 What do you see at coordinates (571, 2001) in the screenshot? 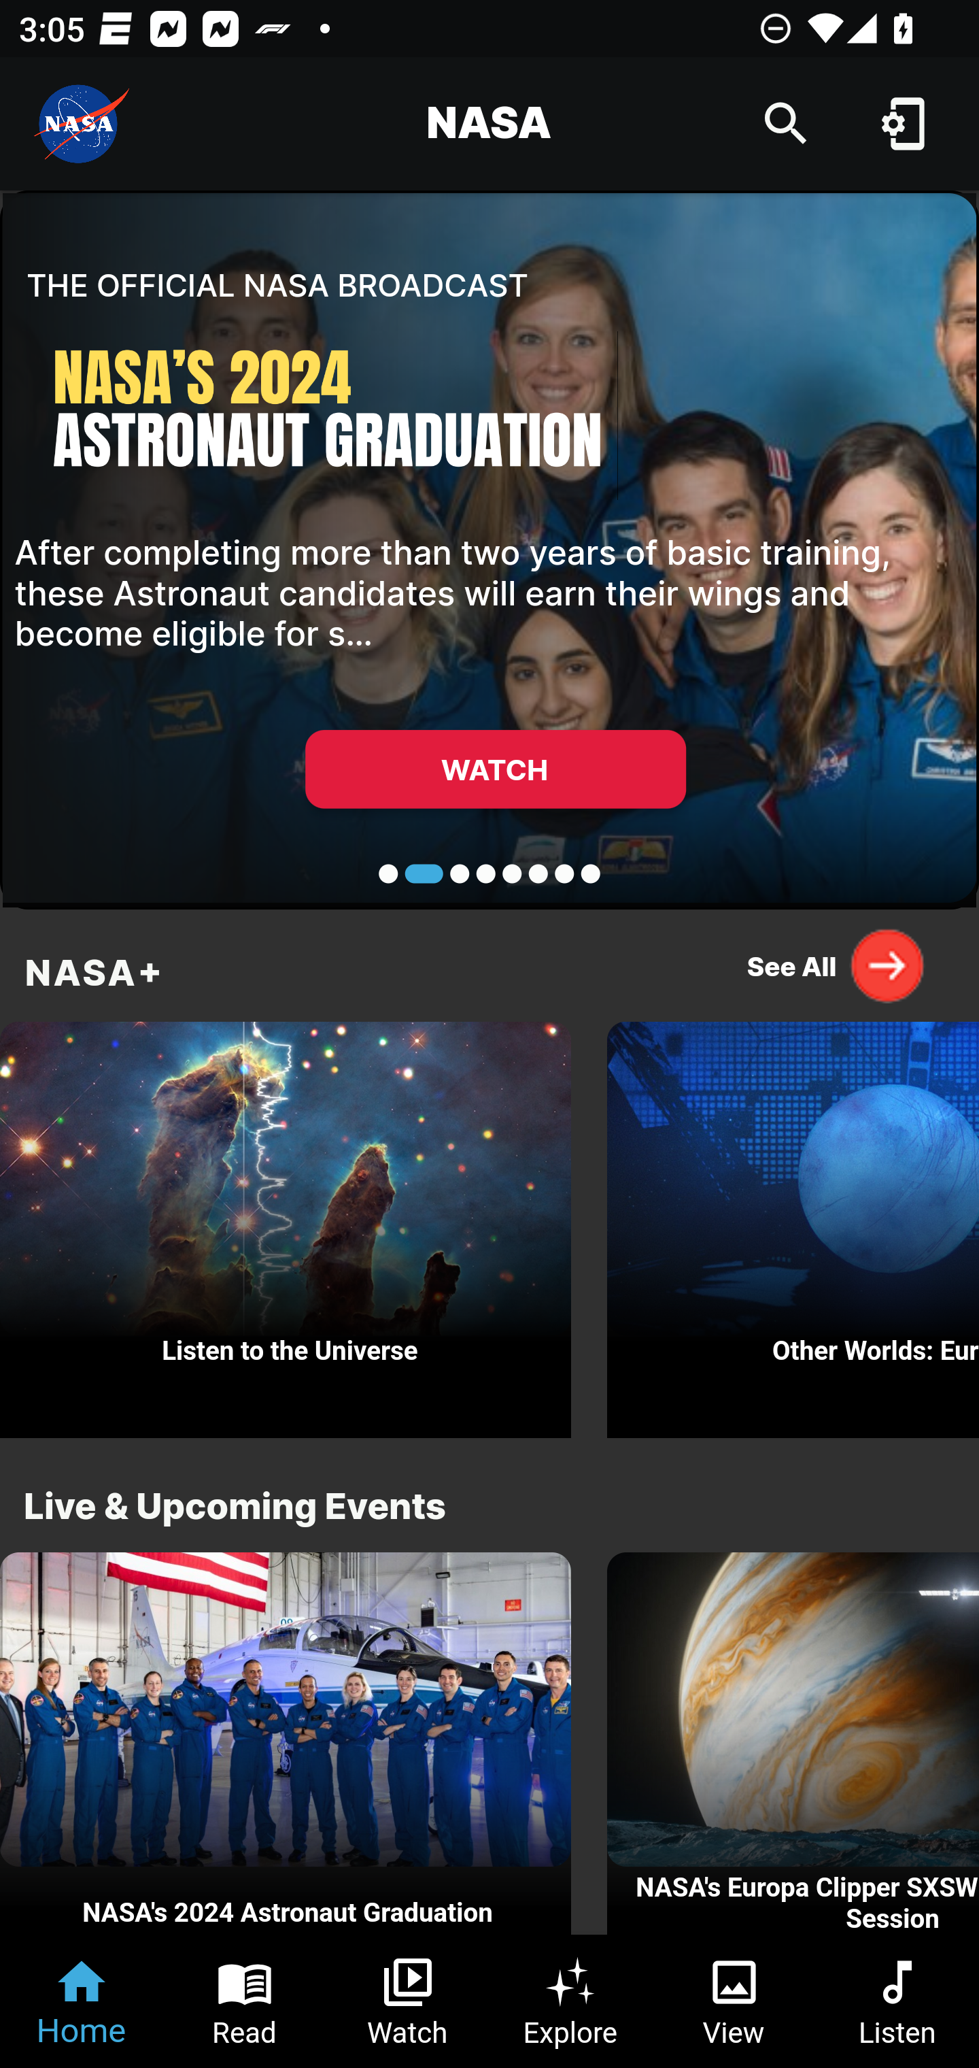
I see `Explore
Tab 4 of 6` at bounding box center [571, 2001].